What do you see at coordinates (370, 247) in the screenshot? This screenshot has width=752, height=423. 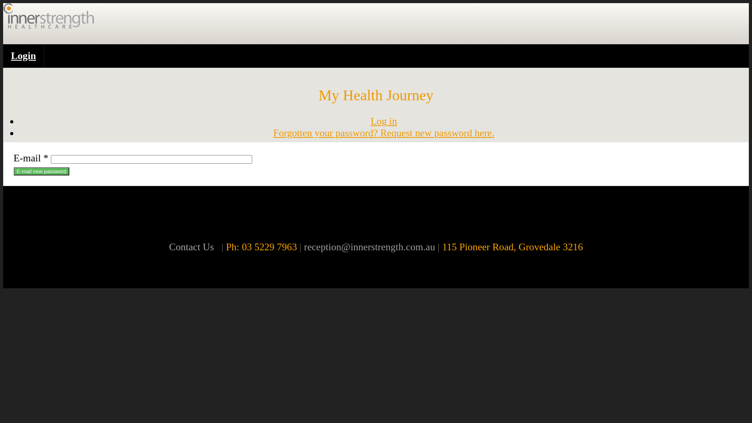 I see `reception@innerstrength.com.au` at bounding box center [370, 247].